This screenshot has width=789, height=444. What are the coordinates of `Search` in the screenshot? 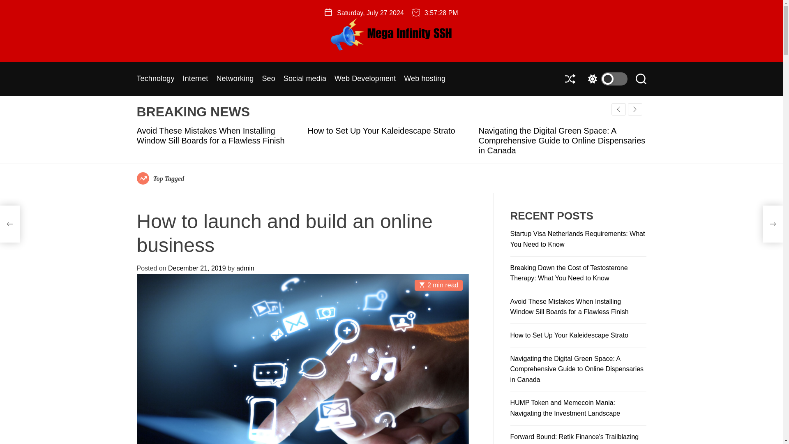 It's located at (640, 79).